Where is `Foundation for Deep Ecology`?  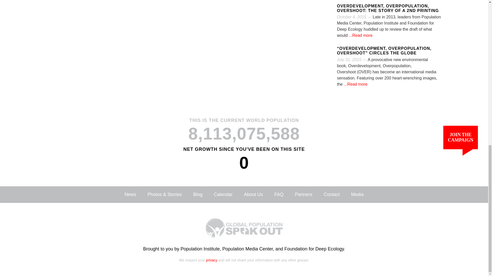 Foundation for Deep Ecology is located at coordinates (314, 249).